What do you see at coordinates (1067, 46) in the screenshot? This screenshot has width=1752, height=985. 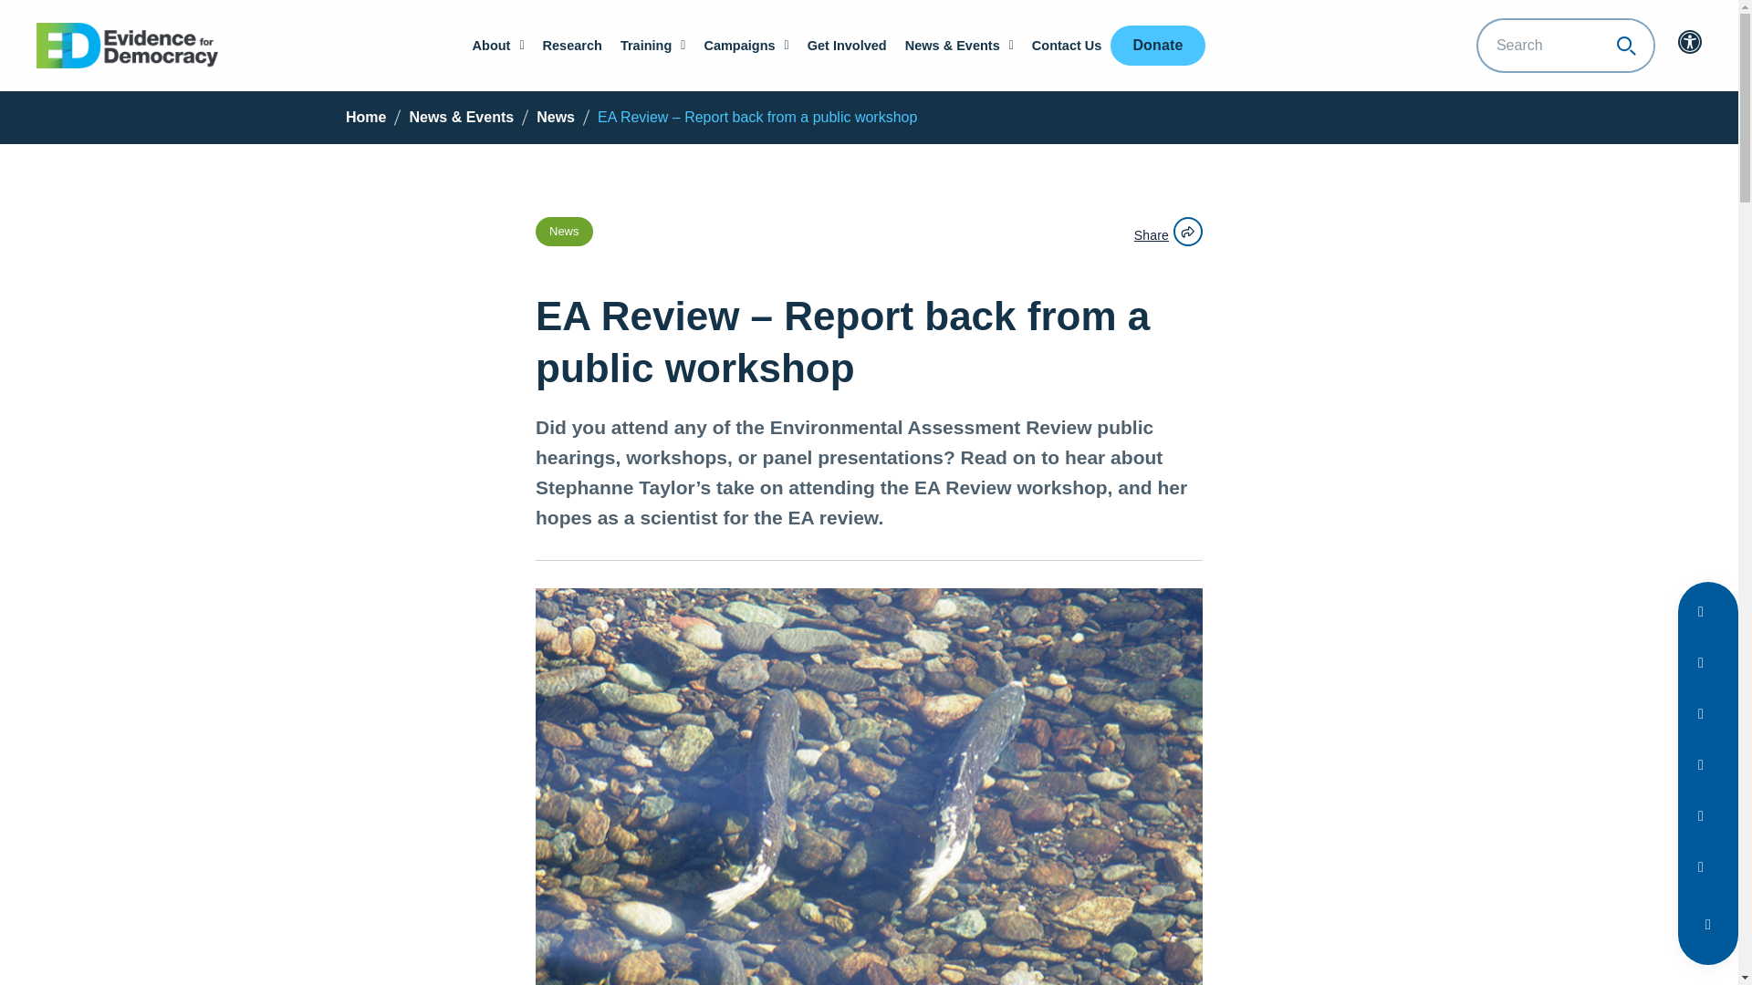 I see `Contact Us` at bounding box center [1067, 46].